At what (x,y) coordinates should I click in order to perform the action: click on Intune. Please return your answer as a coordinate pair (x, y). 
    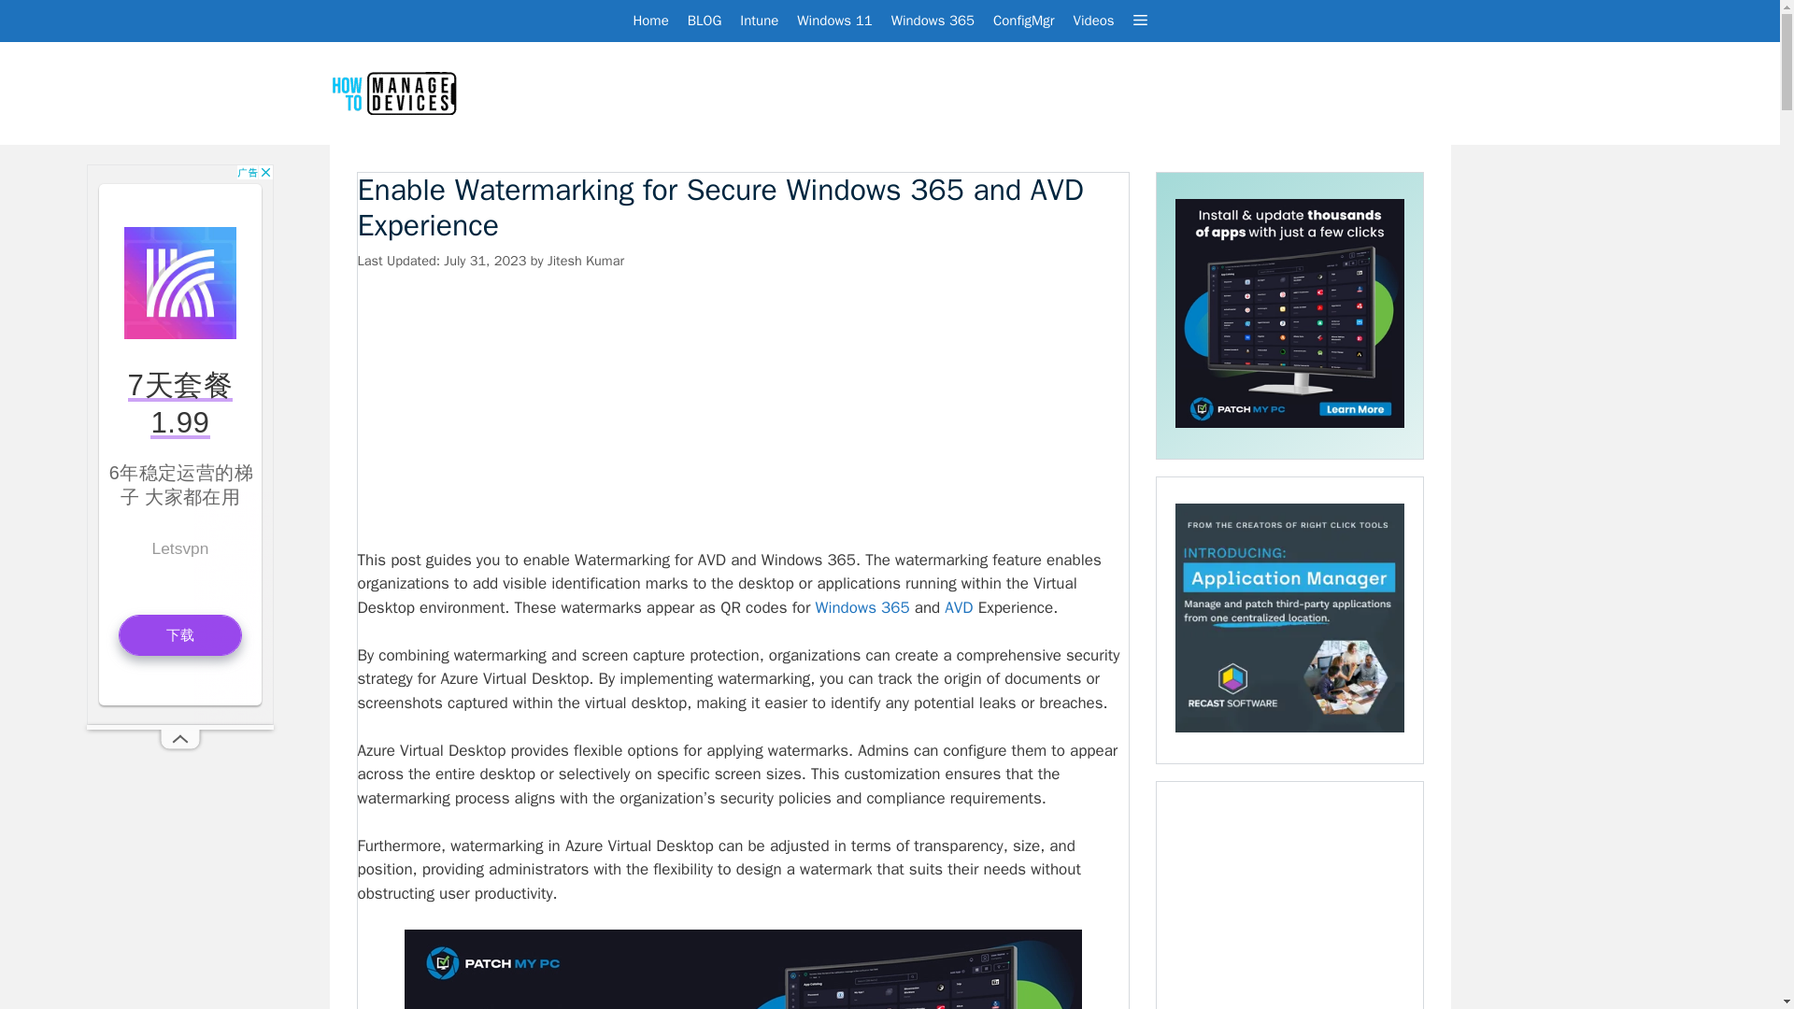
    Looking at the image, I should click on (759, 21).